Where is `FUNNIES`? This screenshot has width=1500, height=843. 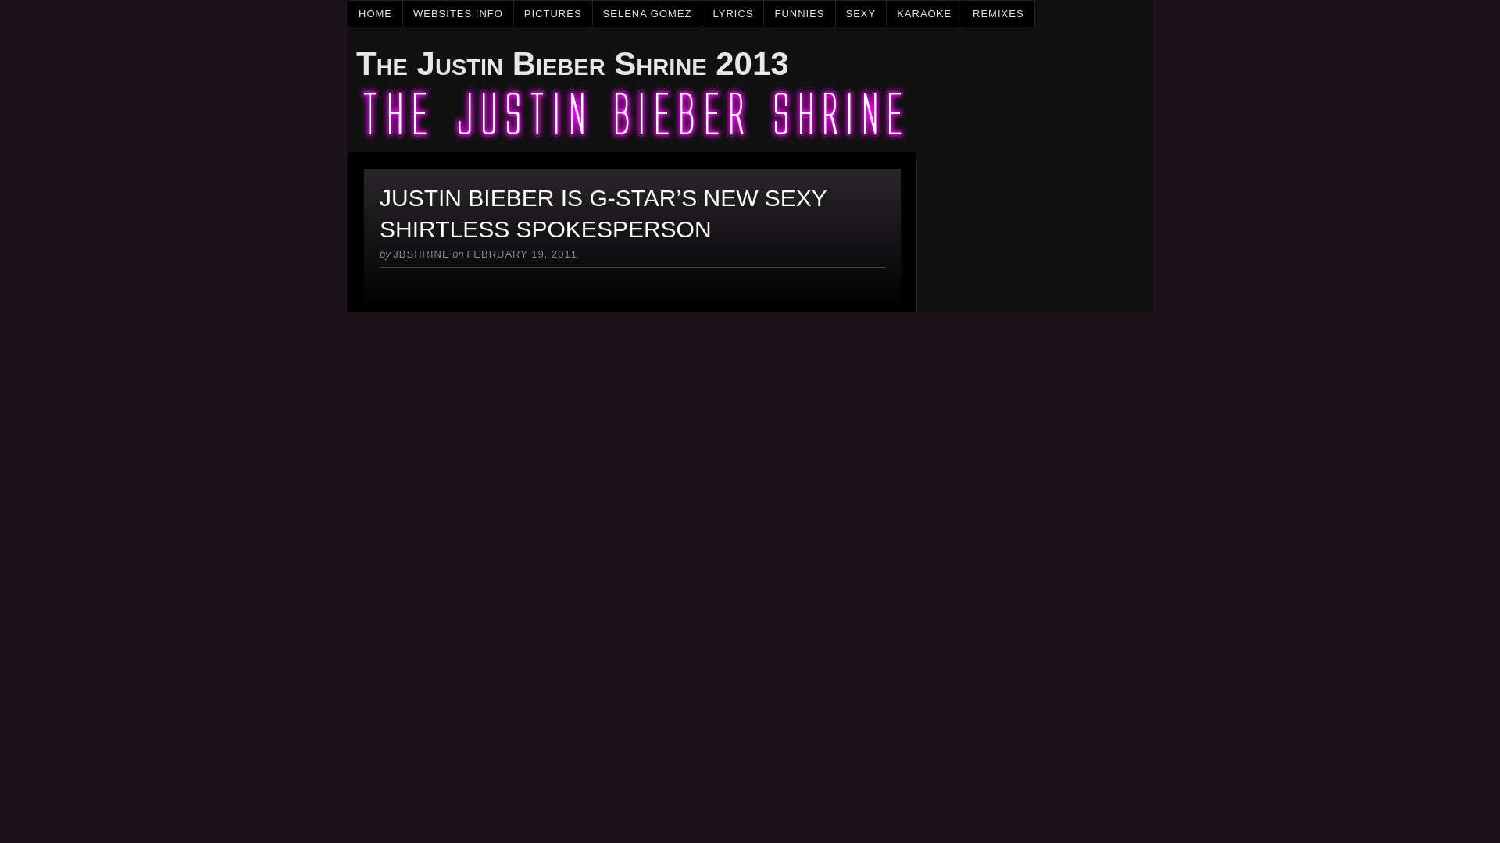 FUNNIES is located at coordinates (799, 13).